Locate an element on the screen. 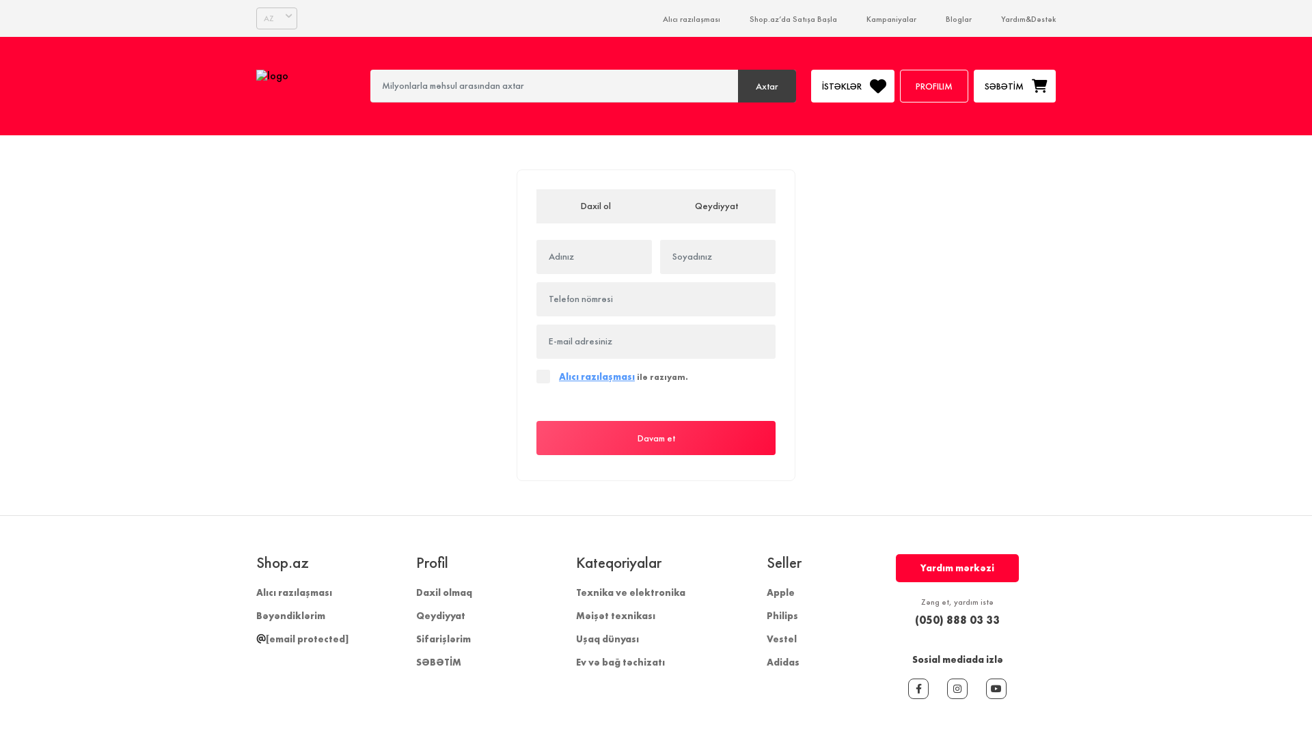 The image size is (1312, 738). Qeydiyyat is located at coordinates (441, 616).